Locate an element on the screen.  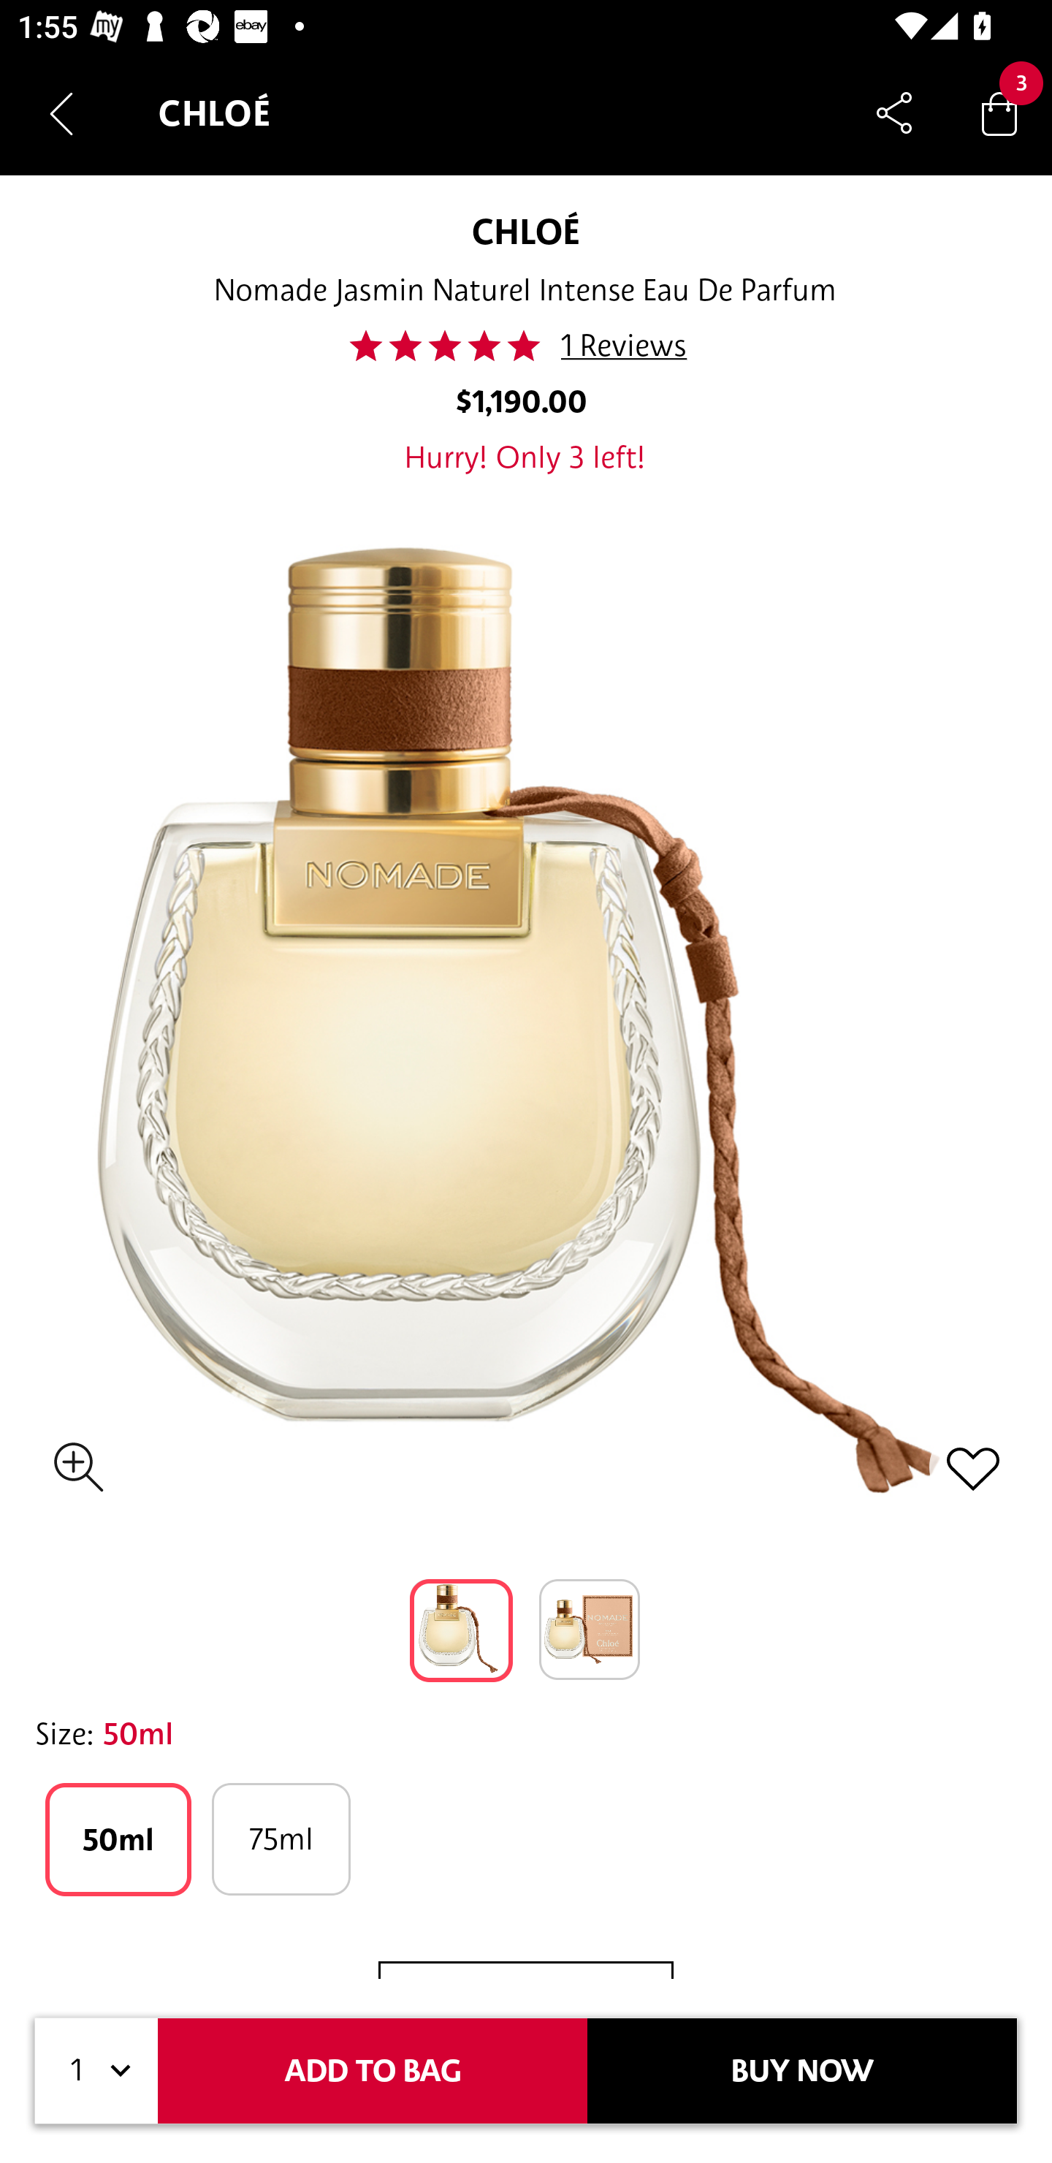
50.0 1 Reviews is located at coordinates (525, 346).